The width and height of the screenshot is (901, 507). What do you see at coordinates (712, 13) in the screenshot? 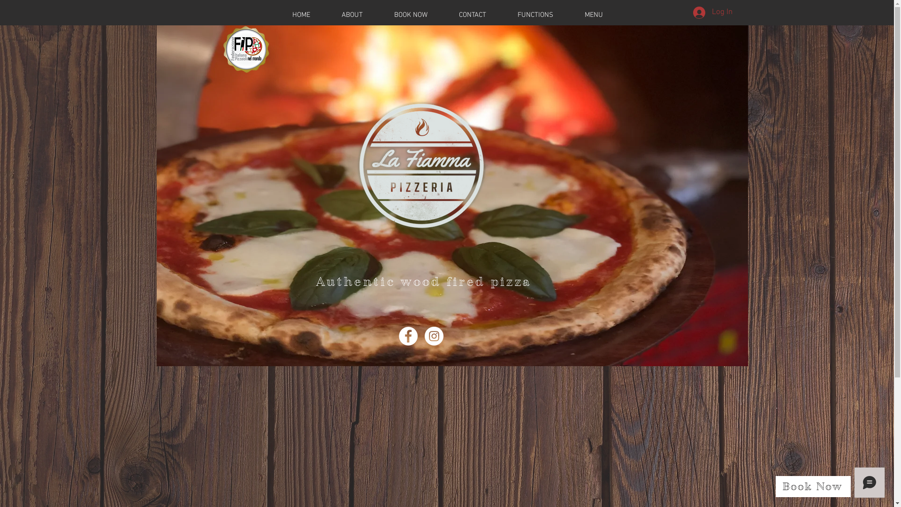
I see `Log In` at bounding box center [712, 13].